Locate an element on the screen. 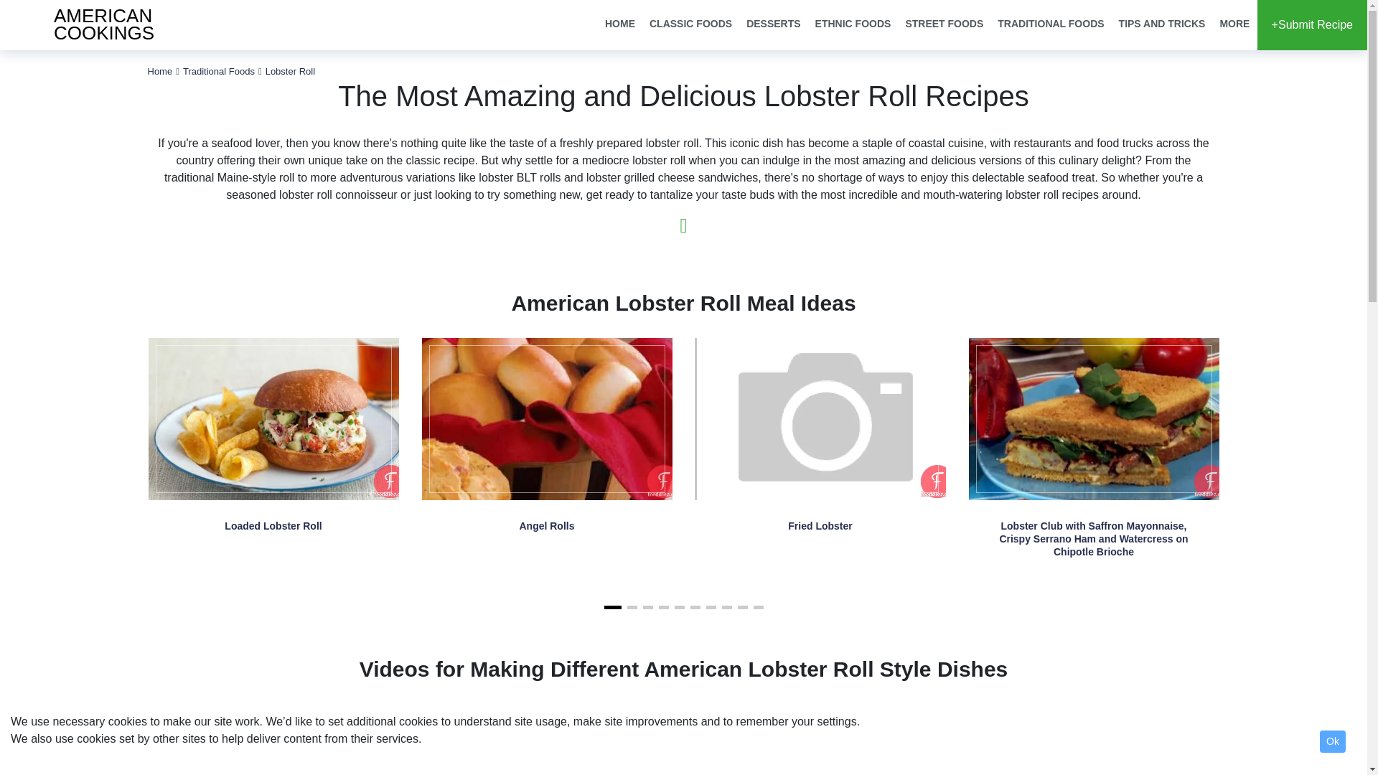 The width and height of the screenshot is (1378, 775). TRADITIONAL FOODS is located at coordinates (690, 24).